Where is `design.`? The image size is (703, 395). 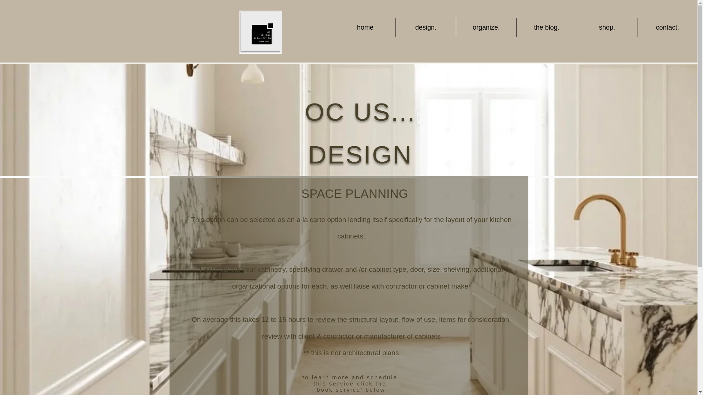 design. is located at coordinates (425, 27).